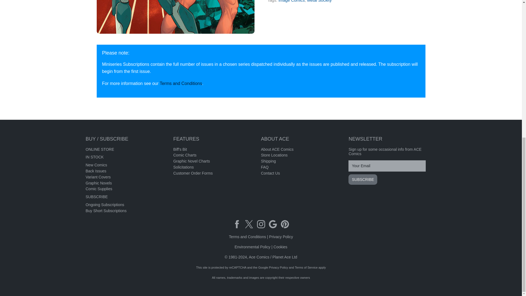 The height and width of the screenshot is (296, 526). I want to click on Comic Charts, so click(185, 155).